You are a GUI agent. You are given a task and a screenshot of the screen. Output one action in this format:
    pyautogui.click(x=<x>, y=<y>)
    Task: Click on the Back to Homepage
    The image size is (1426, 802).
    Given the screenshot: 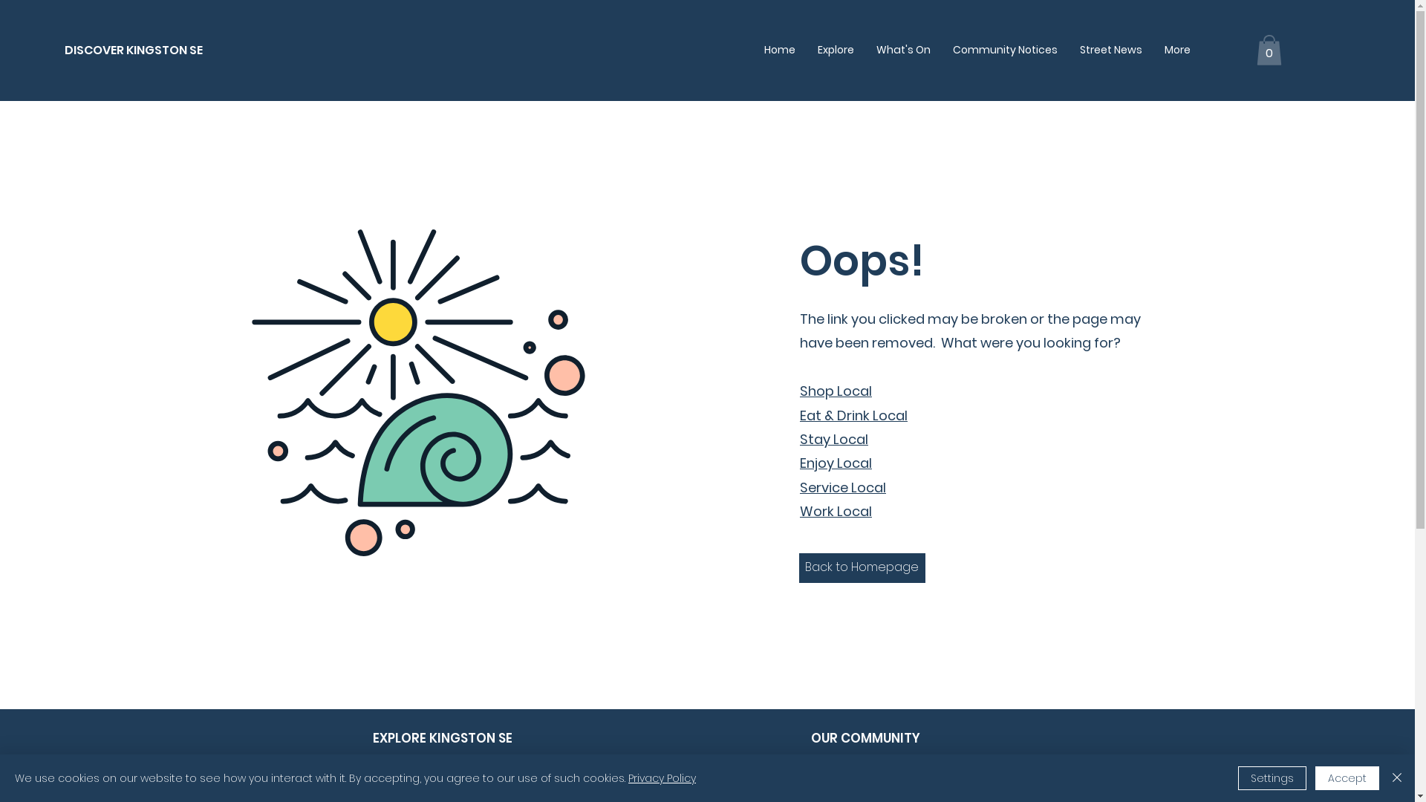 What is the action you would take?
    pyautogui.click(x=862, y=568)
    